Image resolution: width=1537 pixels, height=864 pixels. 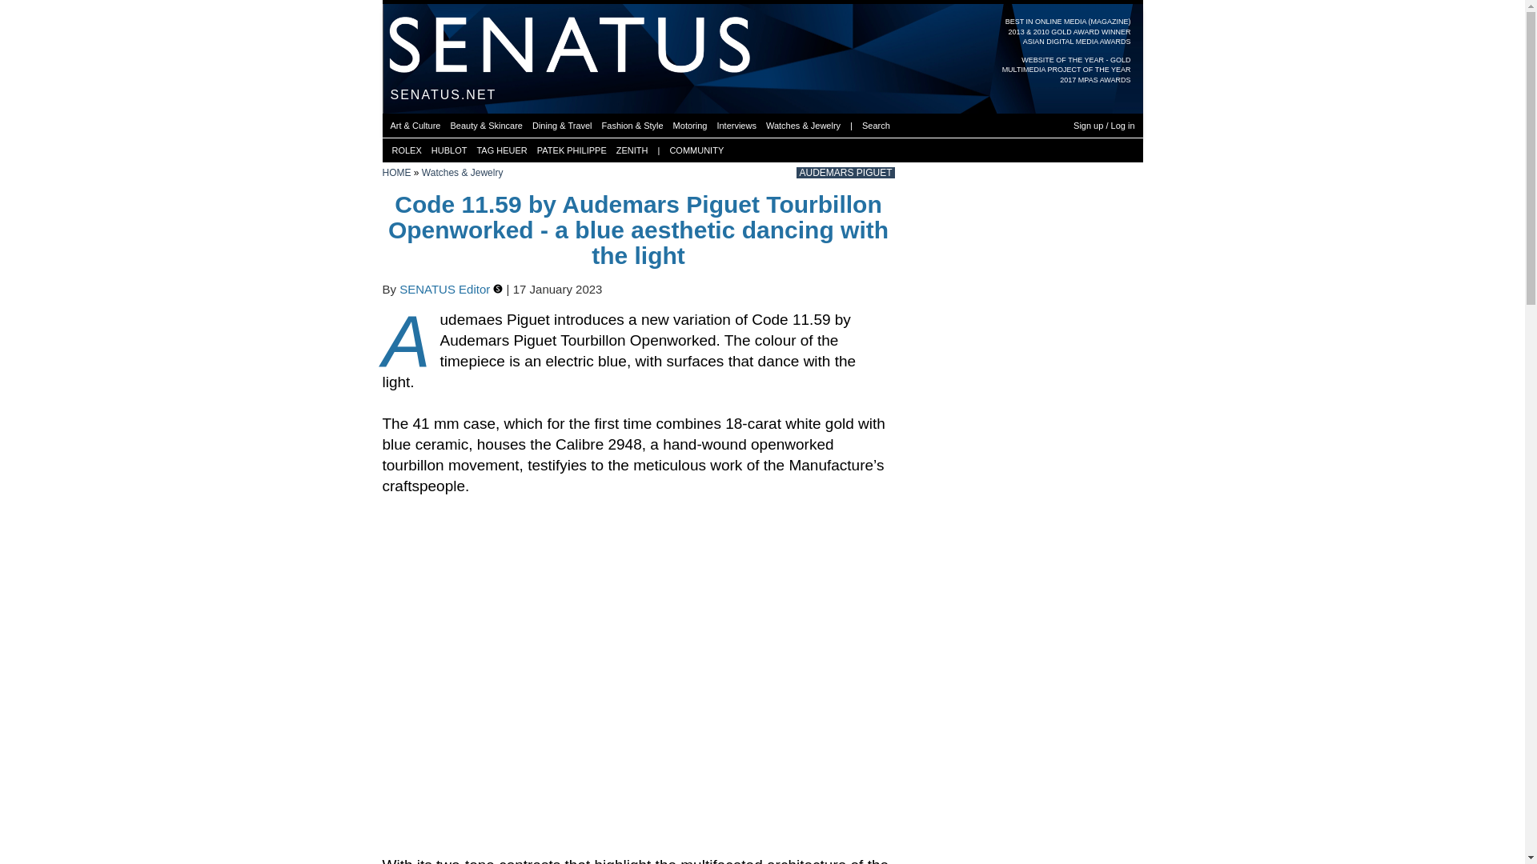 What do you see at coordinates (696, 150) in the screenshot?
I see `COMMUNITY` at bounding box center [696, 150].